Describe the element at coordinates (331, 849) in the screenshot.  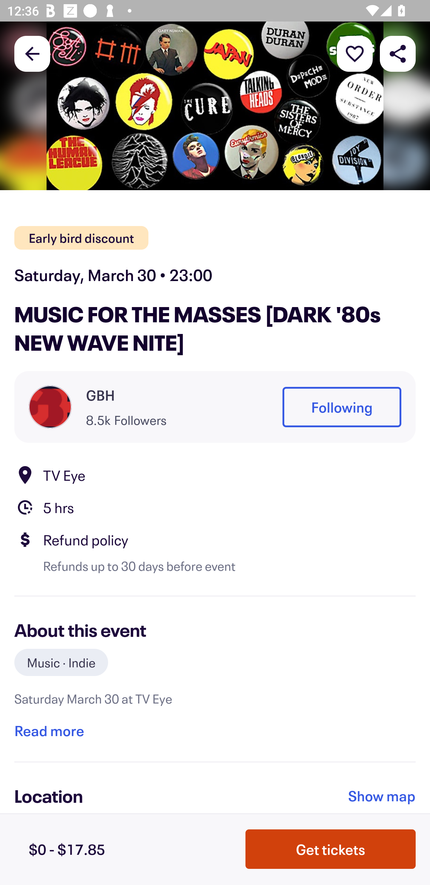
I see `Get tickets` at that location.